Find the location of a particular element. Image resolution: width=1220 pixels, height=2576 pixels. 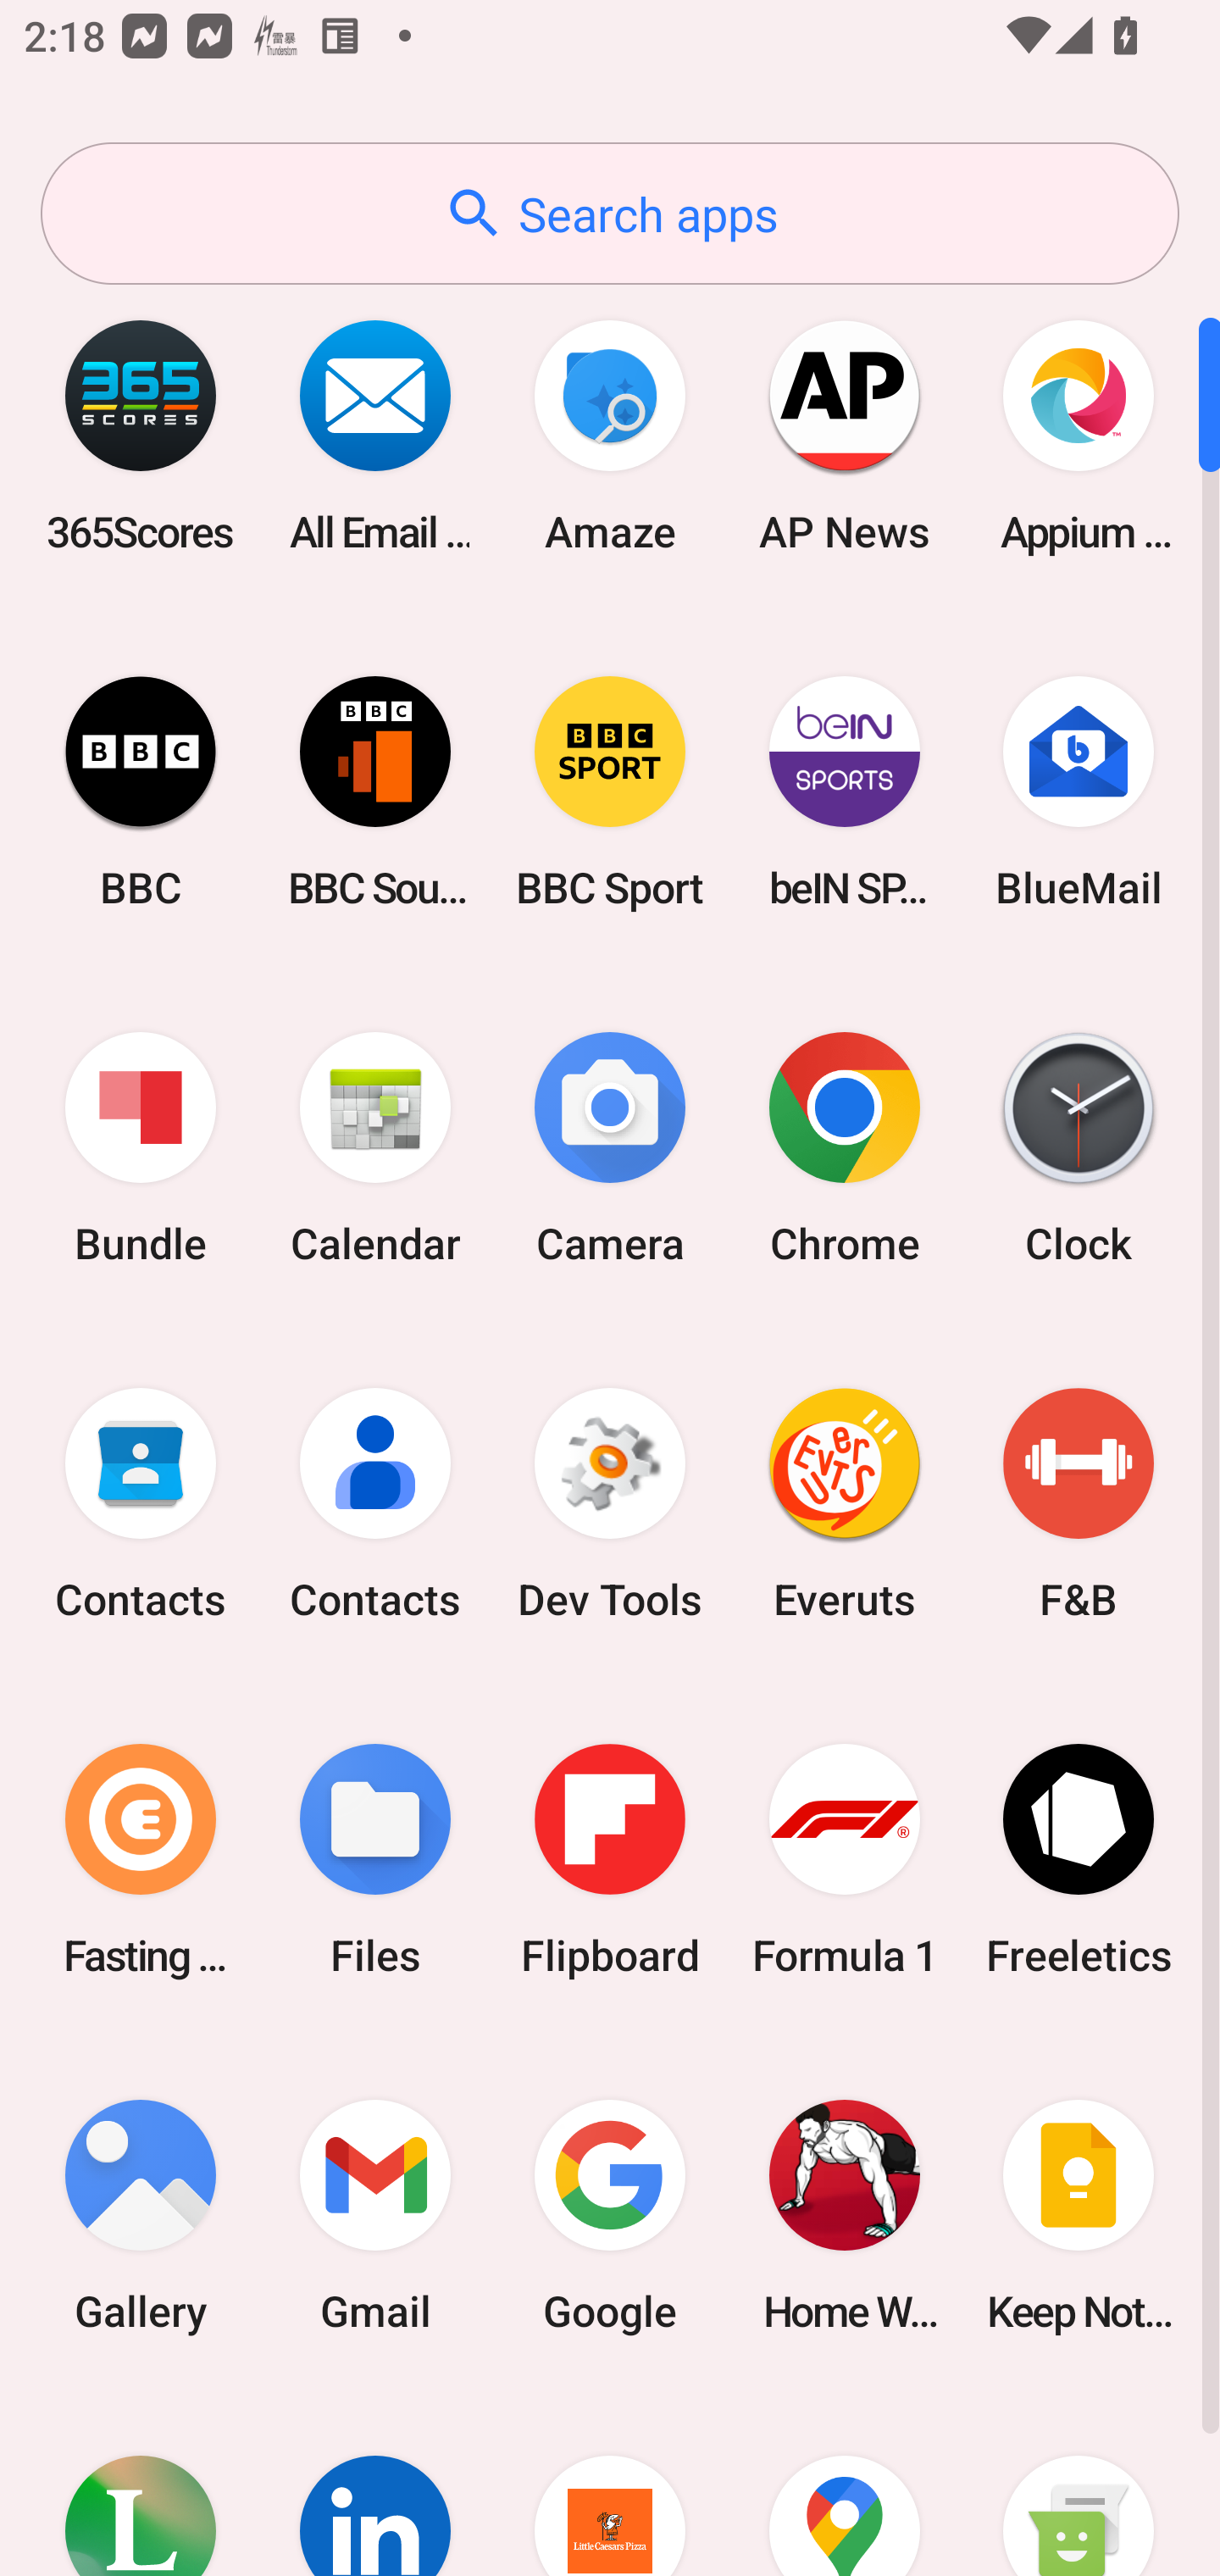

Flipboard is located at coordinates (610, 1859).